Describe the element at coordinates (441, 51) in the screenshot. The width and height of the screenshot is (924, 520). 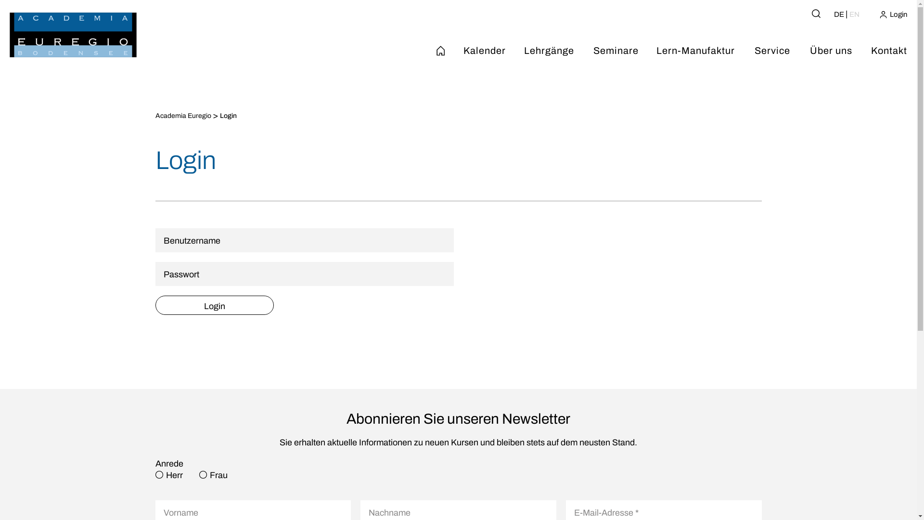
I see `Home` at that location.